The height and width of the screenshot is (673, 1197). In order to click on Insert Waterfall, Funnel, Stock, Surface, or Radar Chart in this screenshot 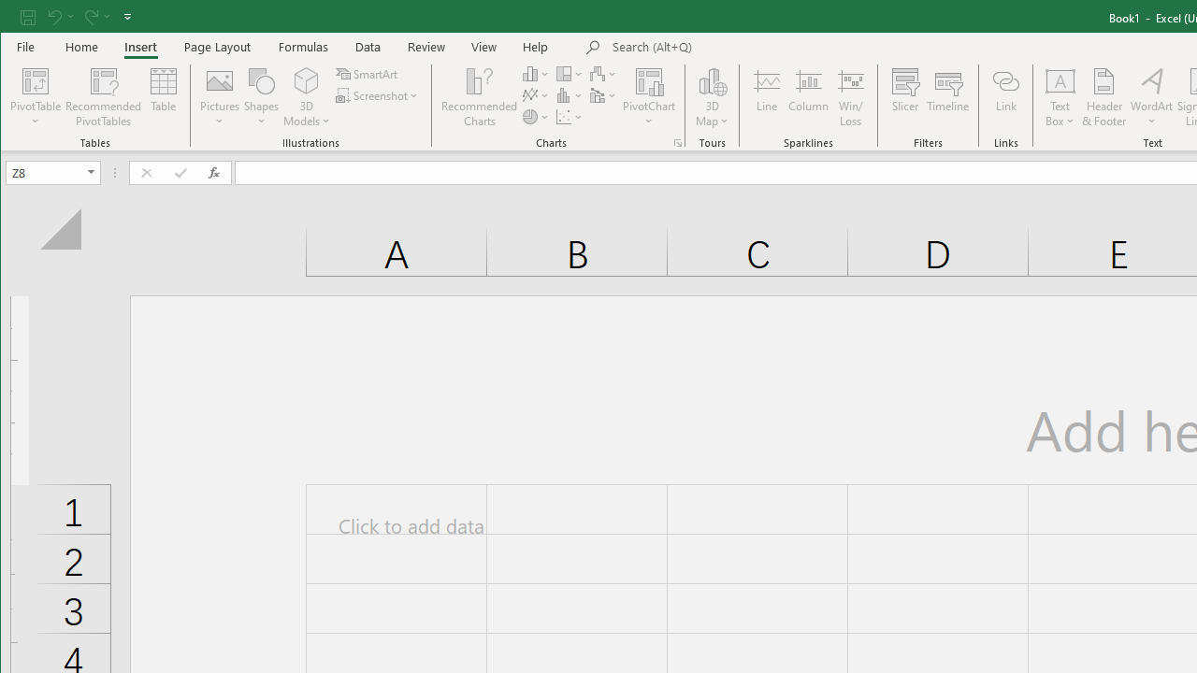, I will do `click(604, 73)`.